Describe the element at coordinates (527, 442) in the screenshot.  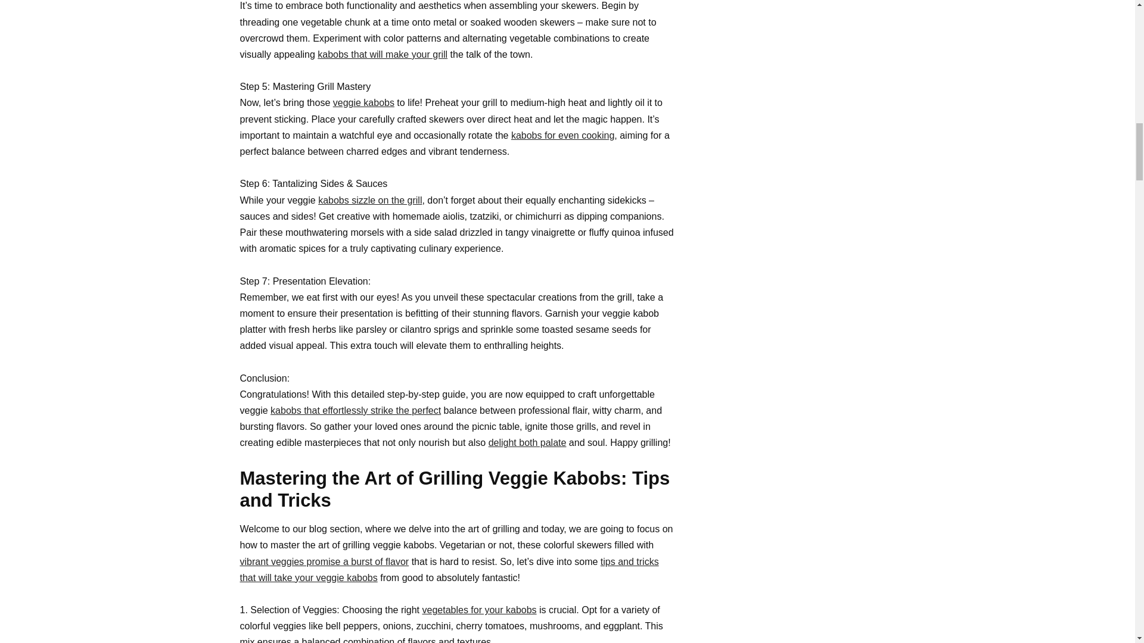
I see `delight both palate` at that location.